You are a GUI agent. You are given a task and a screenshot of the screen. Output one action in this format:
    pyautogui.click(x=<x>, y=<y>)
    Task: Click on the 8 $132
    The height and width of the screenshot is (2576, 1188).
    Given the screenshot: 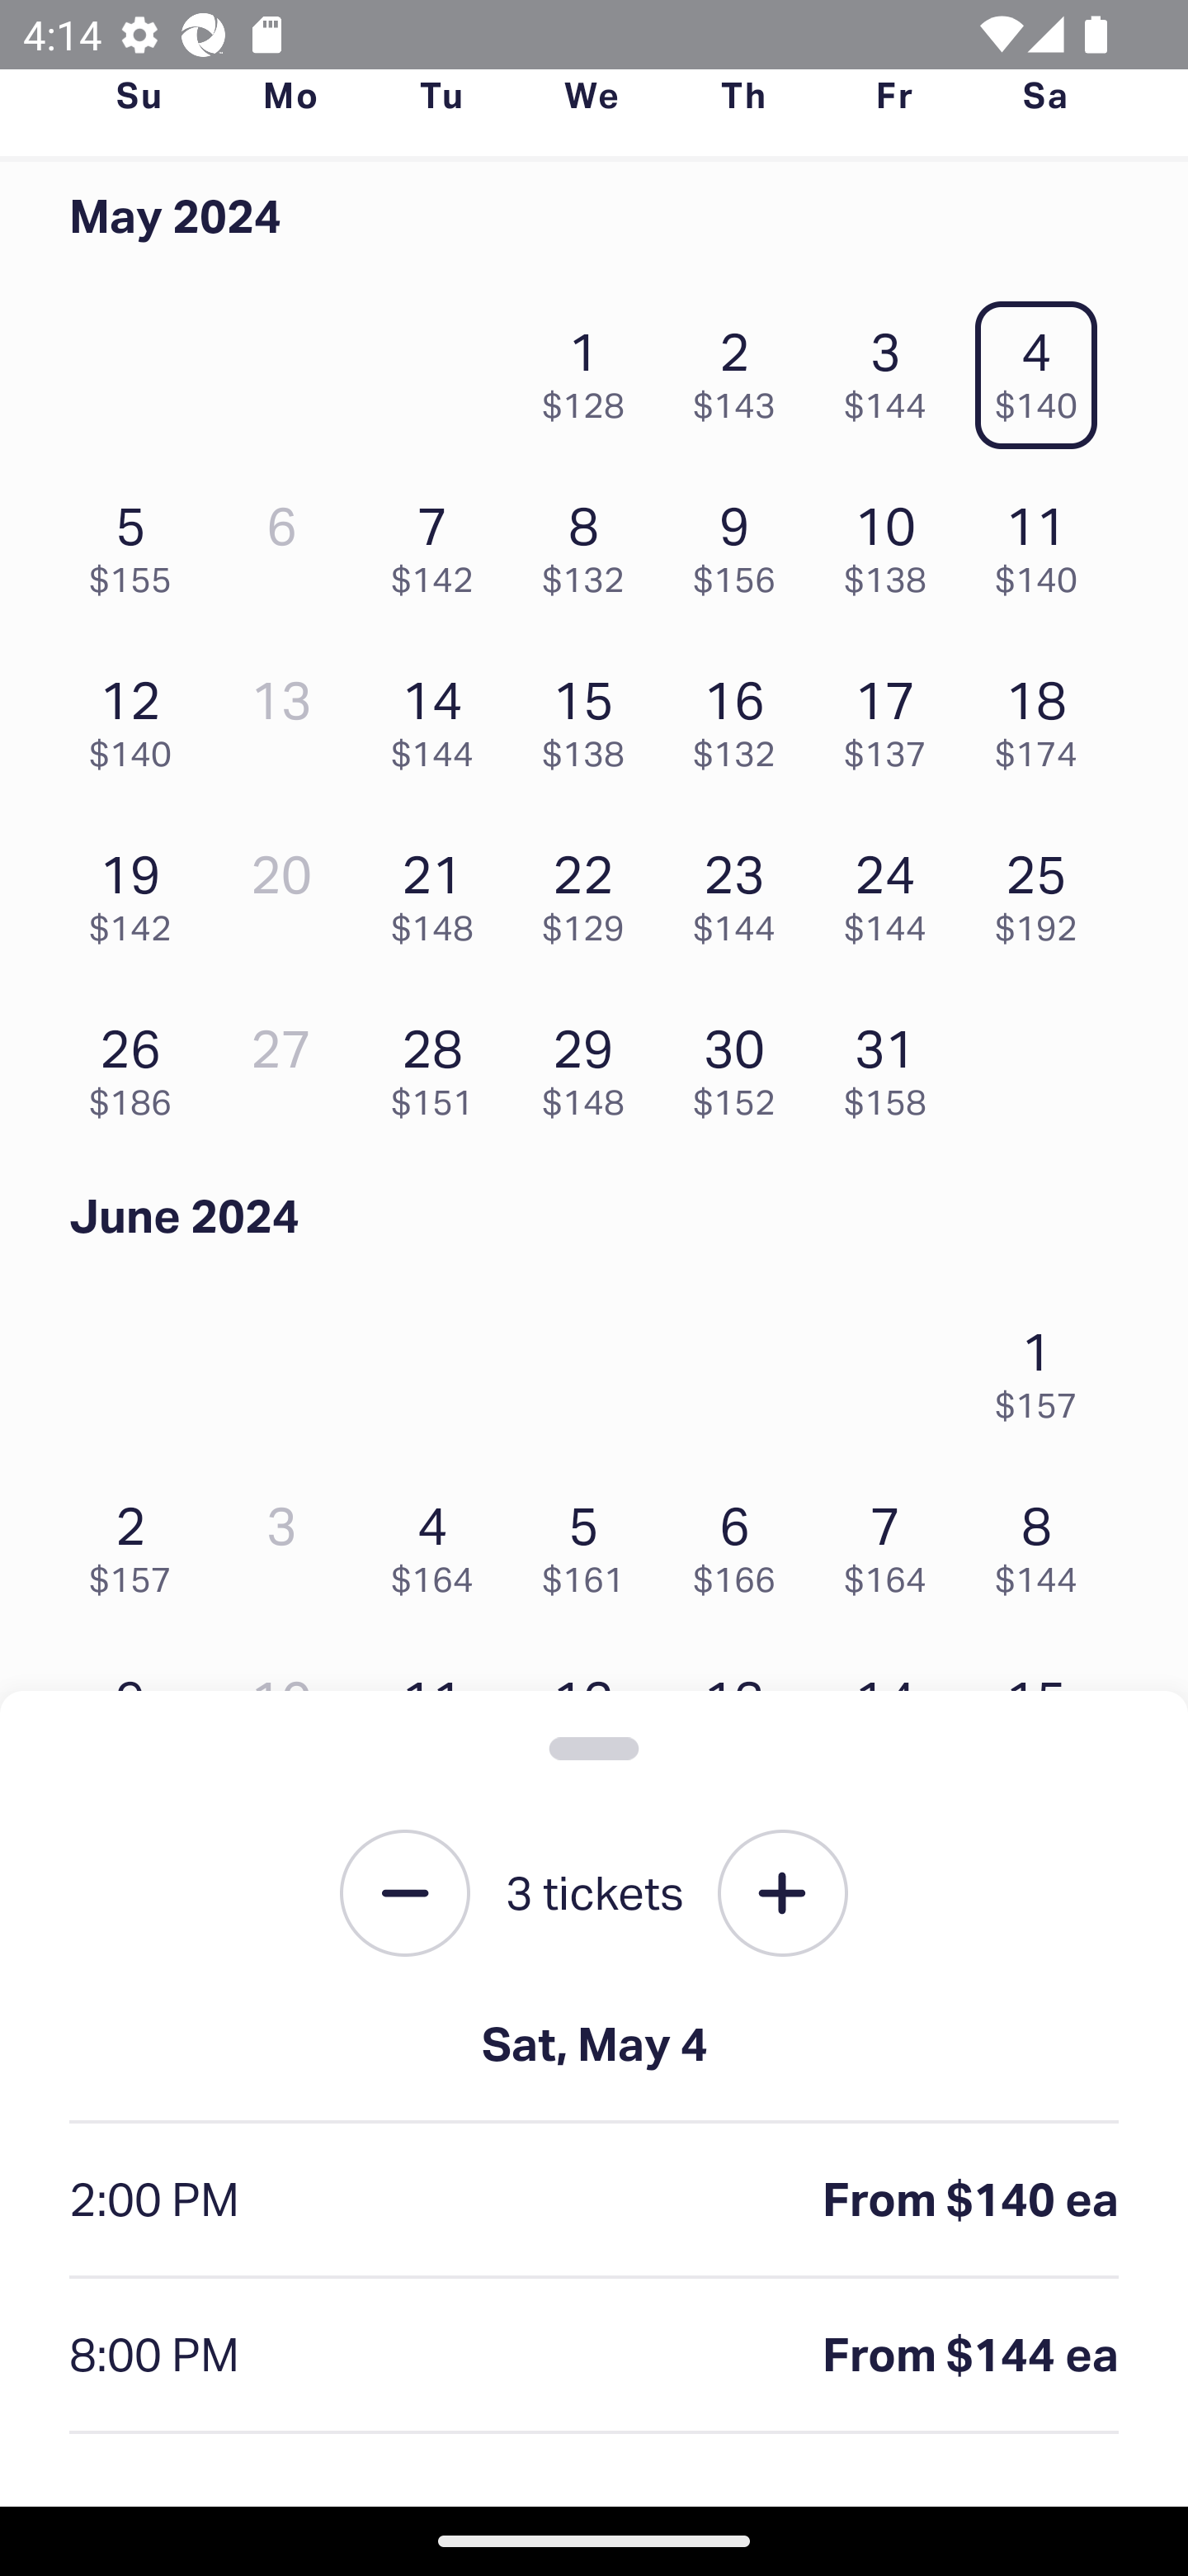 What is the action you would take?
    pyautogui.click(x=592, y=542)
    